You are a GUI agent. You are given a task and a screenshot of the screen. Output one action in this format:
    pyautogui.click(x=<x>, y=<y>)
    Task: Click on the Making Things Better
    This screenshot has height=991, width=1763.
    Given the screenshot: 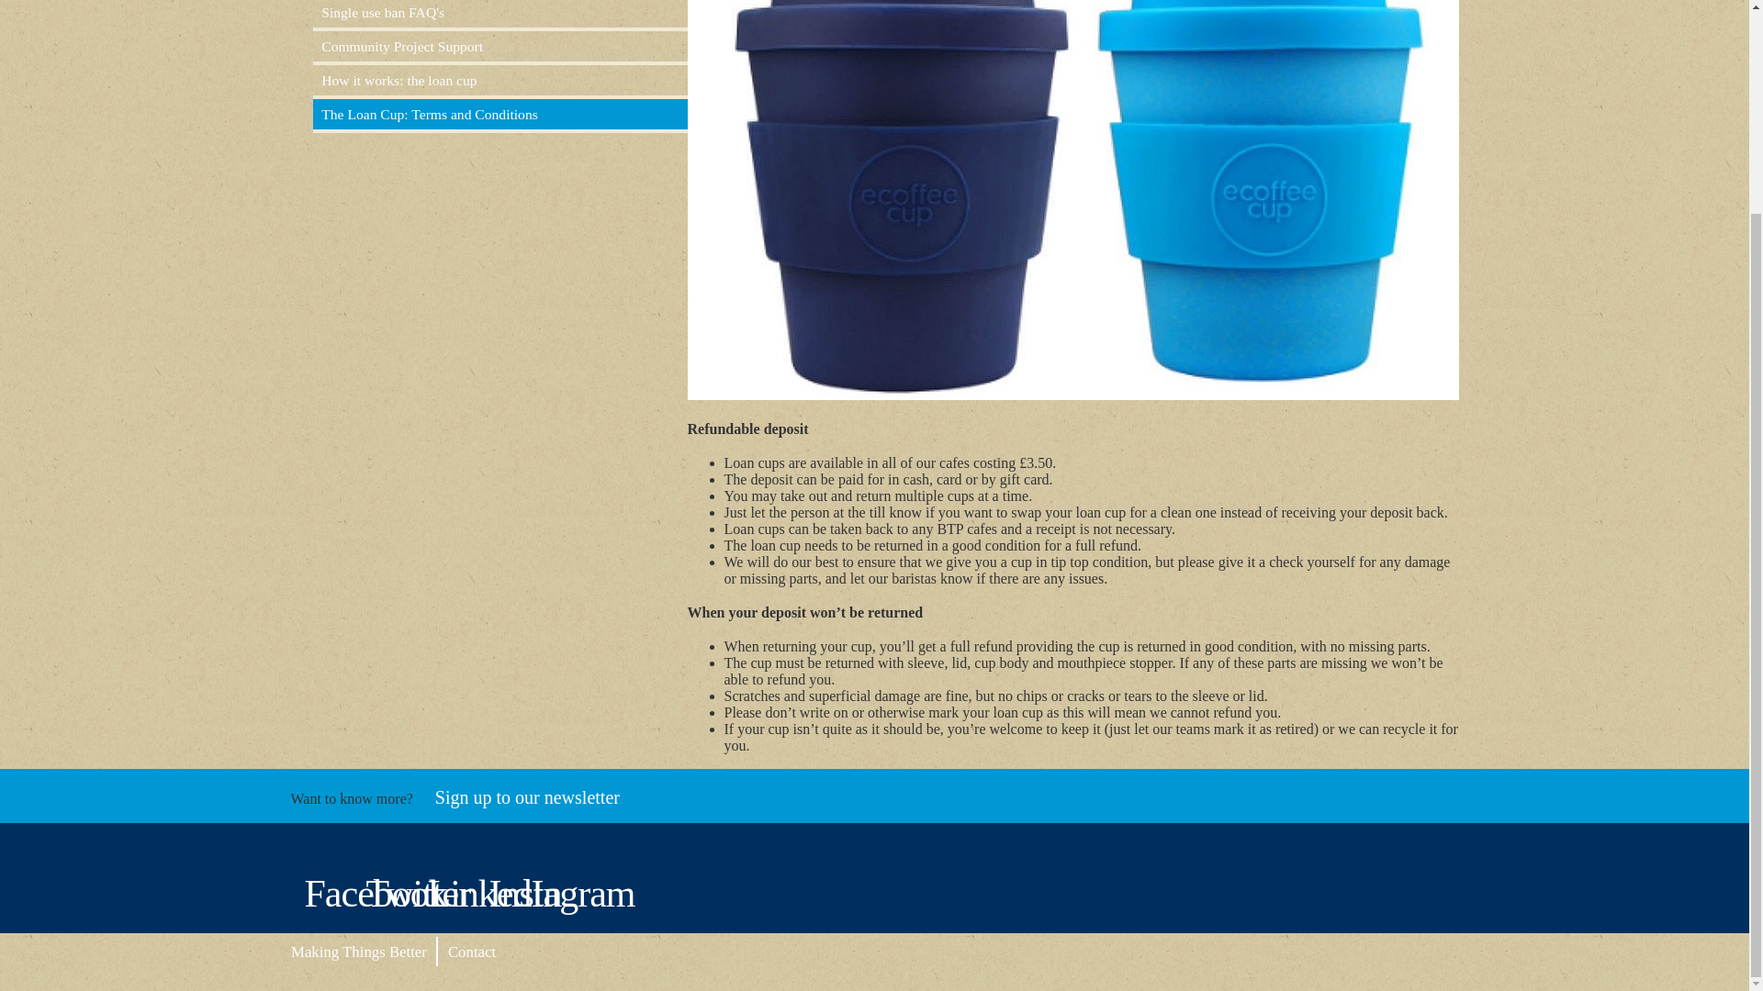 What is the action you would take?
    pyautogui.click(x=358, y=951)
    